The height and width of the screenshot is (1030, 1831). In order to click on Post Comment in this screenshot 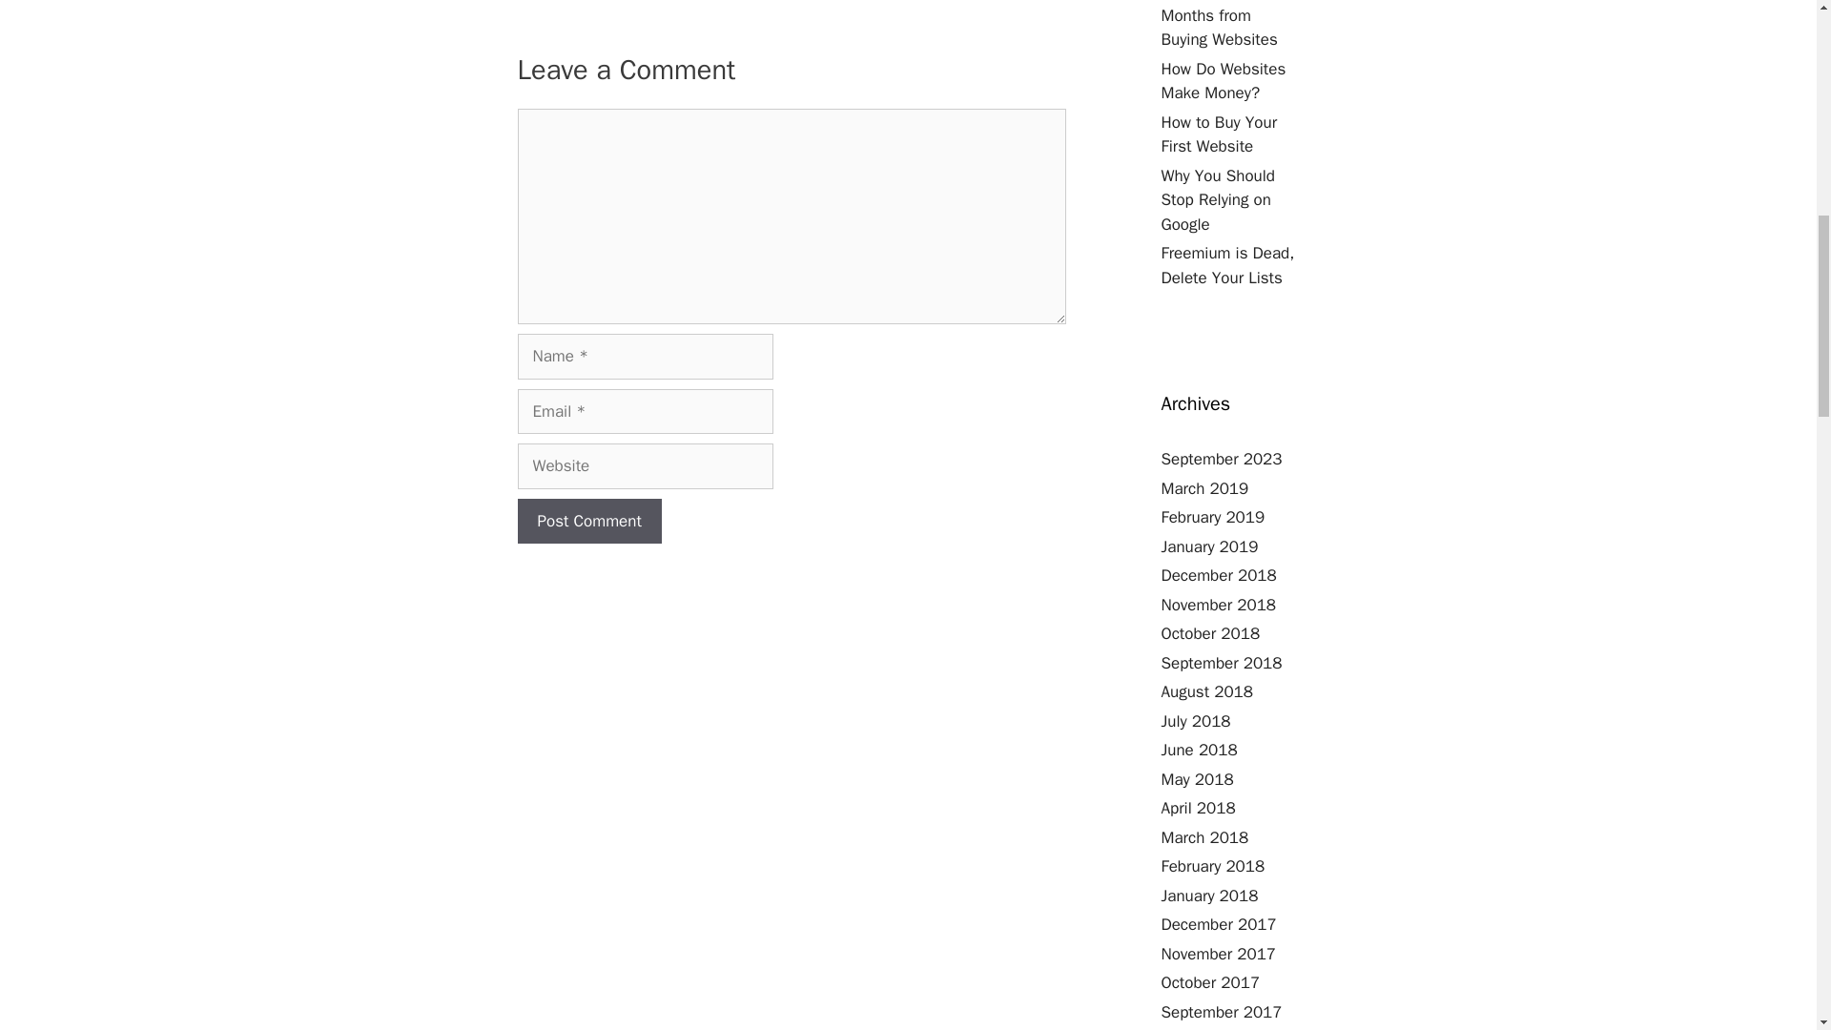, I will do `click(588, 521)`.